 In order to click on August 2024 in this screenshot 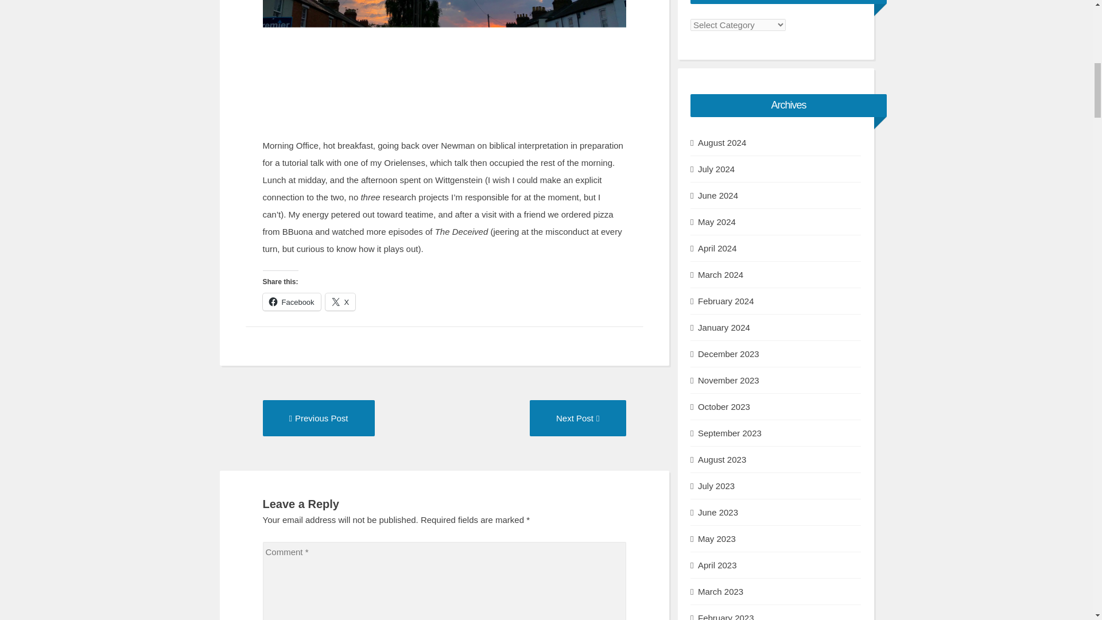, I will do `click(721, 142)`.